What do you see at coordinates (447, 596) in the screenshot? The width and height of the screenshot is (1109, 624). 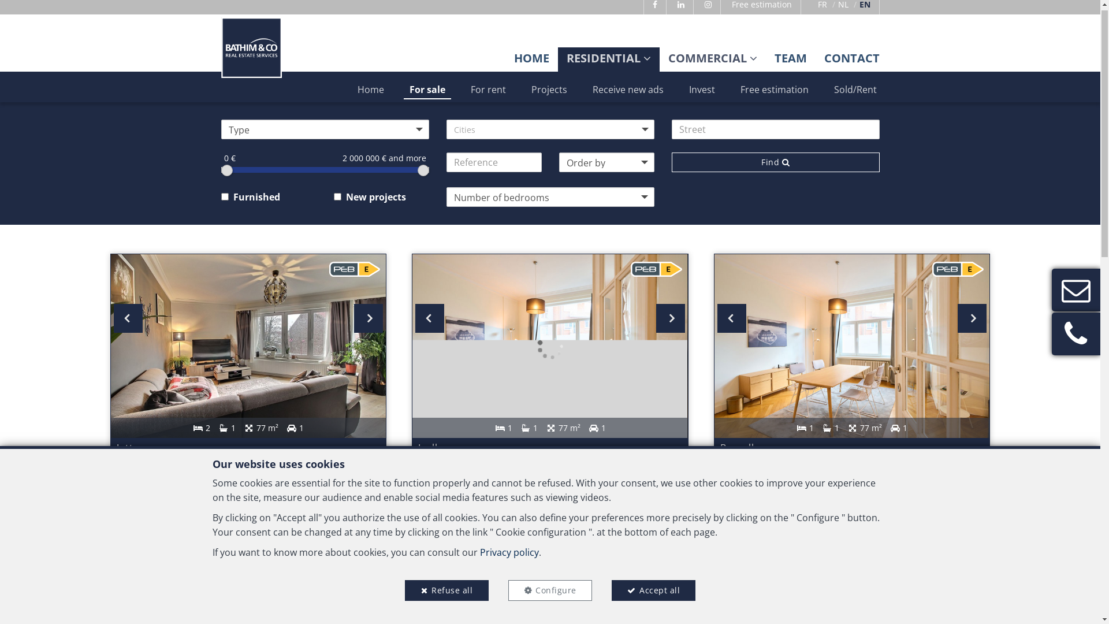 I see `Refuse all` at bounding box center [447, 596].